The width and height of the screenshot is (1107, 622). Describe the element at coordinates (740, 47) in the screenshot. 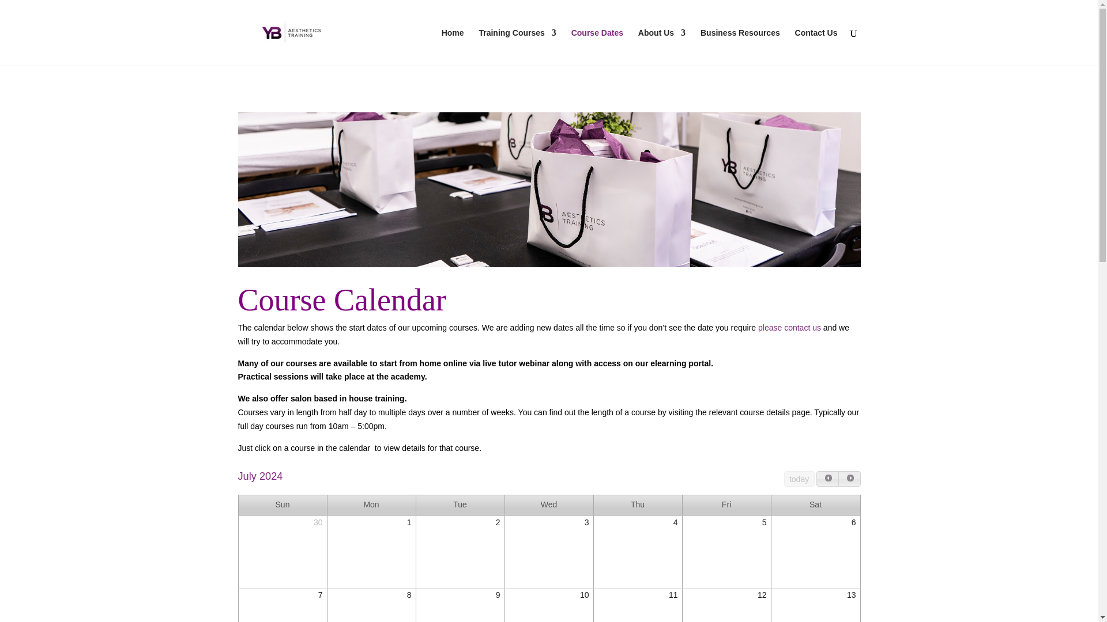

I see `Business Resources` at that location.